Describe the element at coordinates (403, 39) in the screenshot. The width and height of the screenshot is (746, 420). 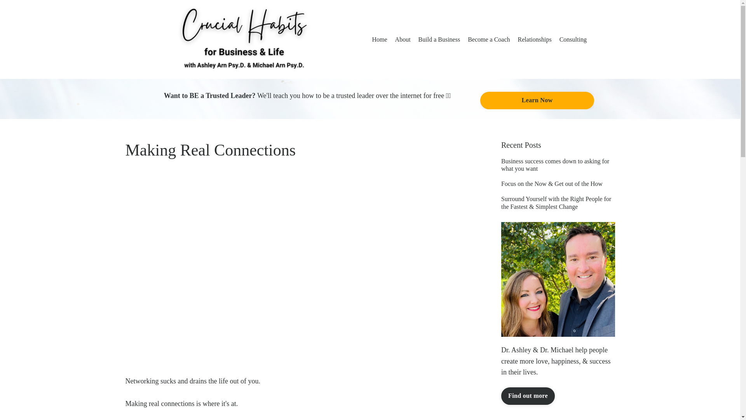
I see `About` at that location.